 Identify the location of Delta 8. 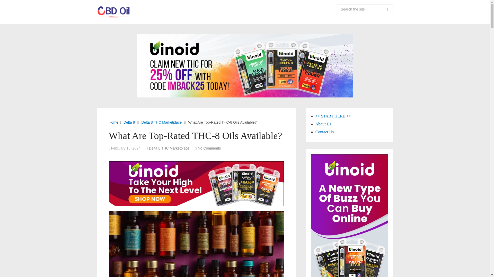
(129, 122).